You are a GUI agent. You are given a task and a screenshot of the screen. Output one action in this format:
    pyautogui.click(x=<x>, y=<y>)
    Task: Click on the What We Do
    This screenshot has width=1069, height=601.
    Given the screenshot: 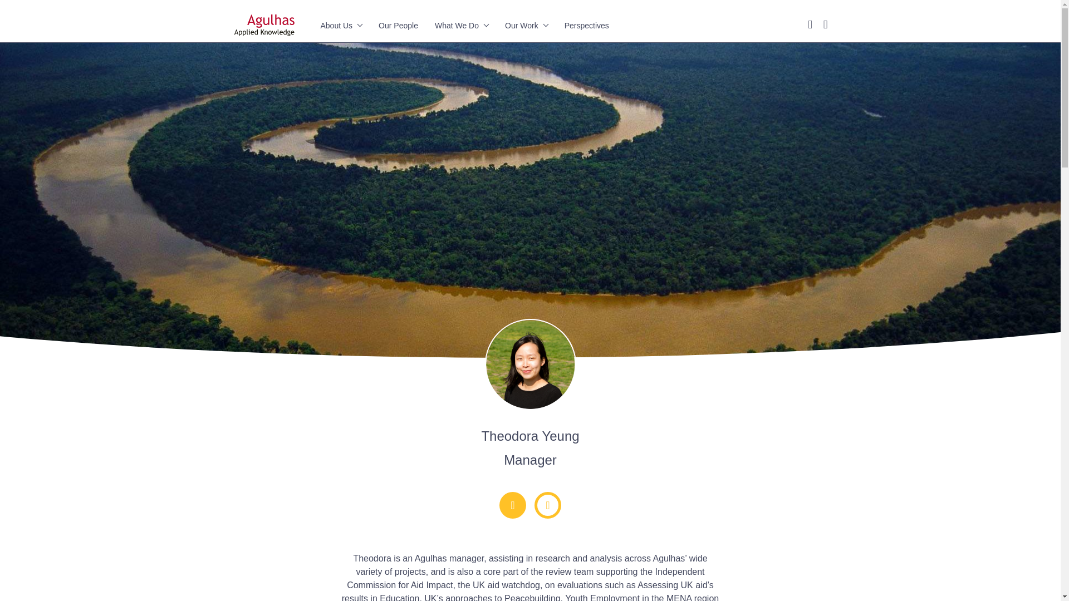 What is the action you would take?
    pyautogui.click(x=462, y=26)
    